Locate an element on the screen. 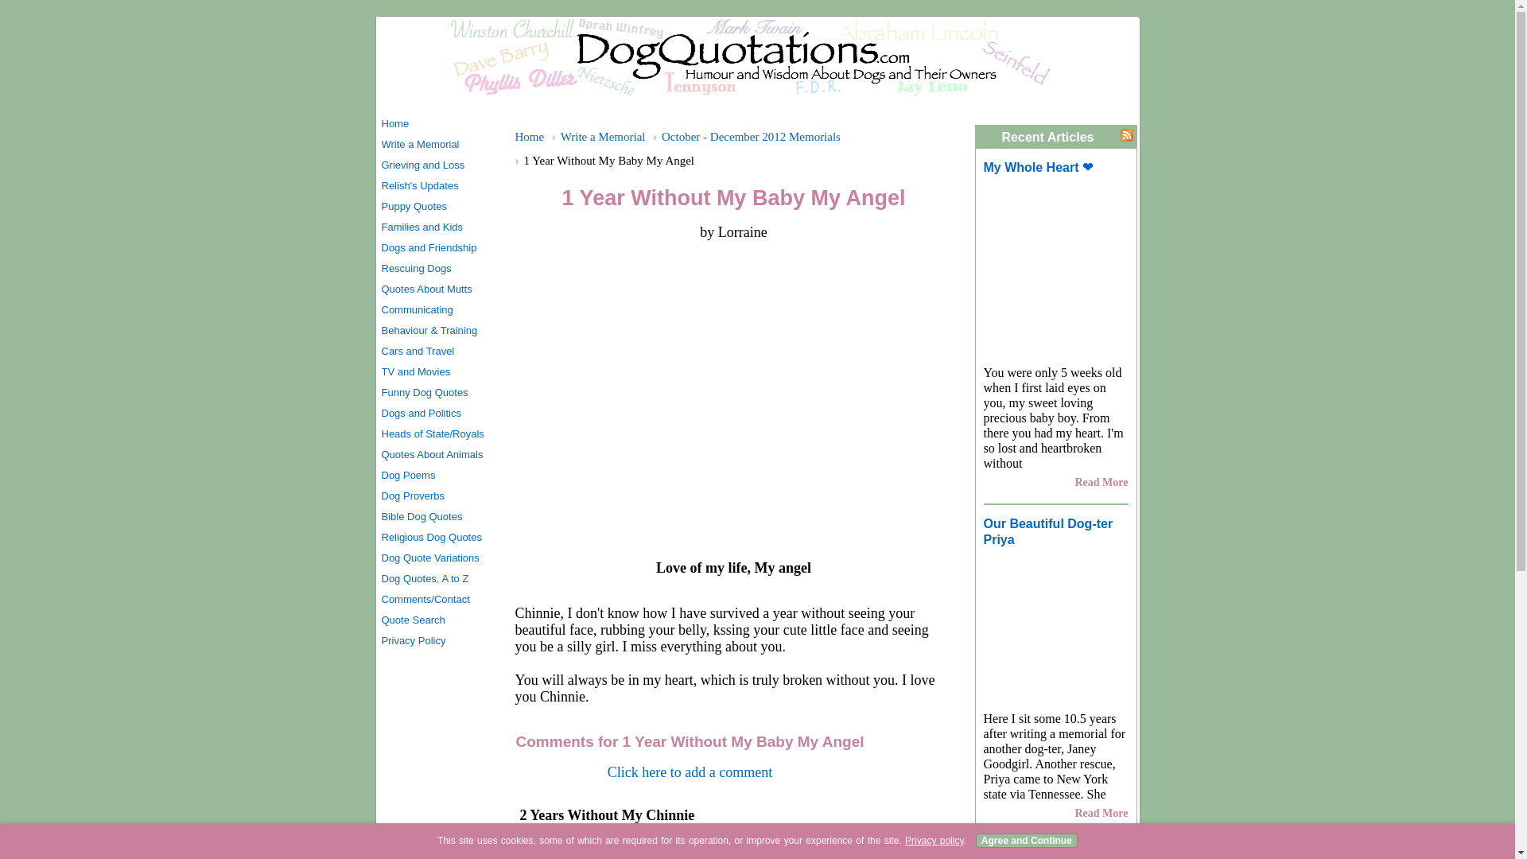 This screenshot has height=859, width=1527. Dog Quotes, A to Z is located at coordinates (439, 578).